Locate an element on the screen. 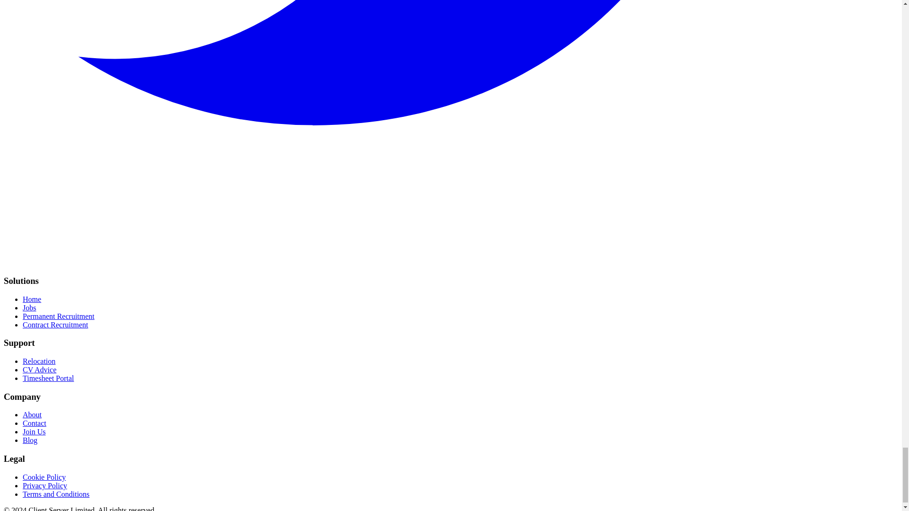  Permanent Recruitment is located at coordinates (59, 316).